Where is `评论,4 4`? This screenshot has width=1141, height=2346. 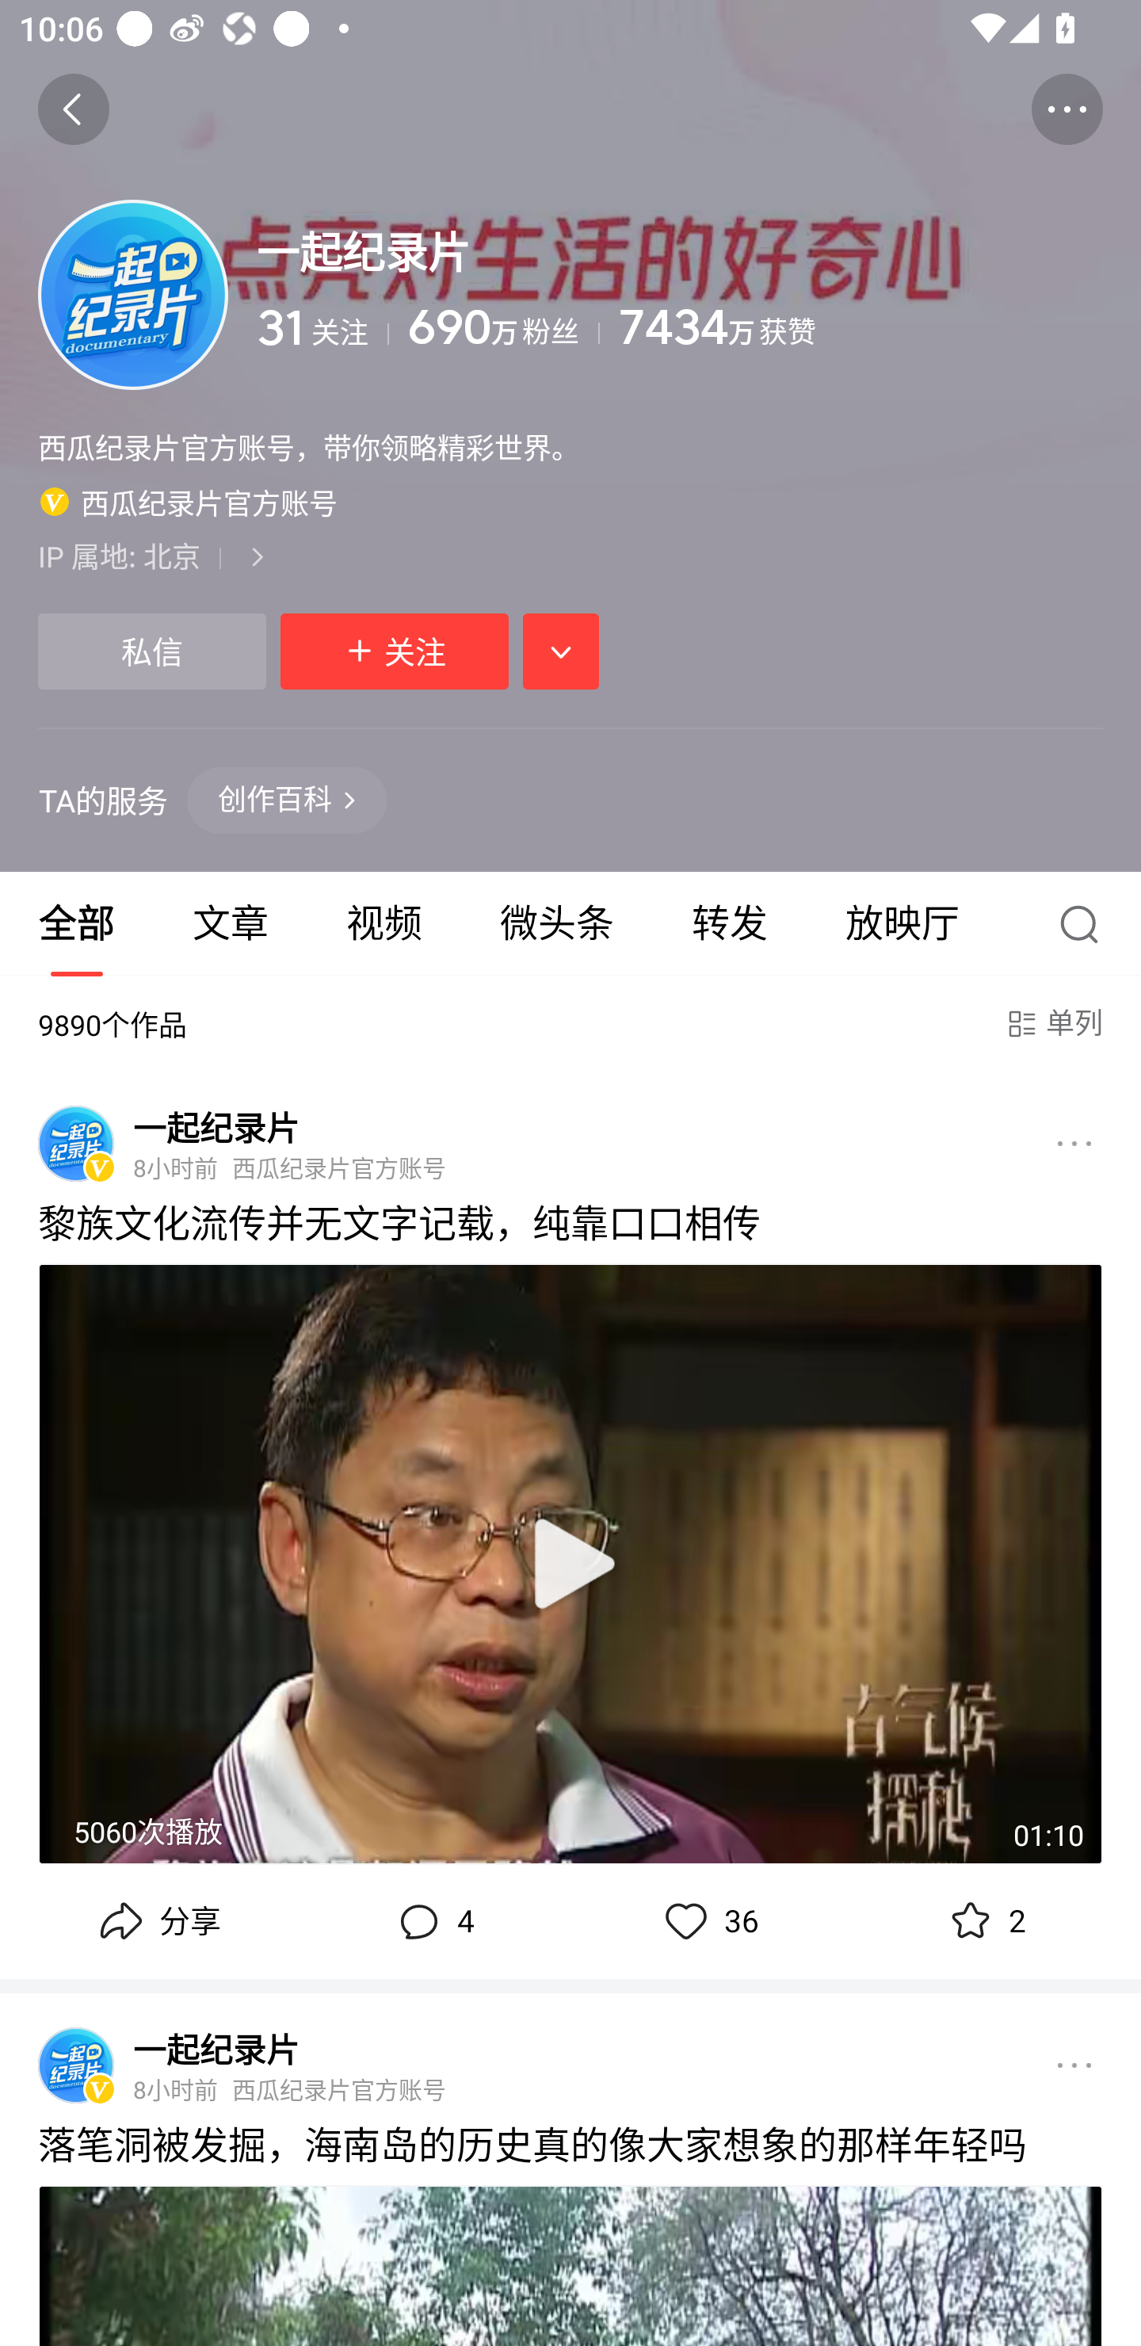
评论,4 4 is located at coordinates (433, 1921).